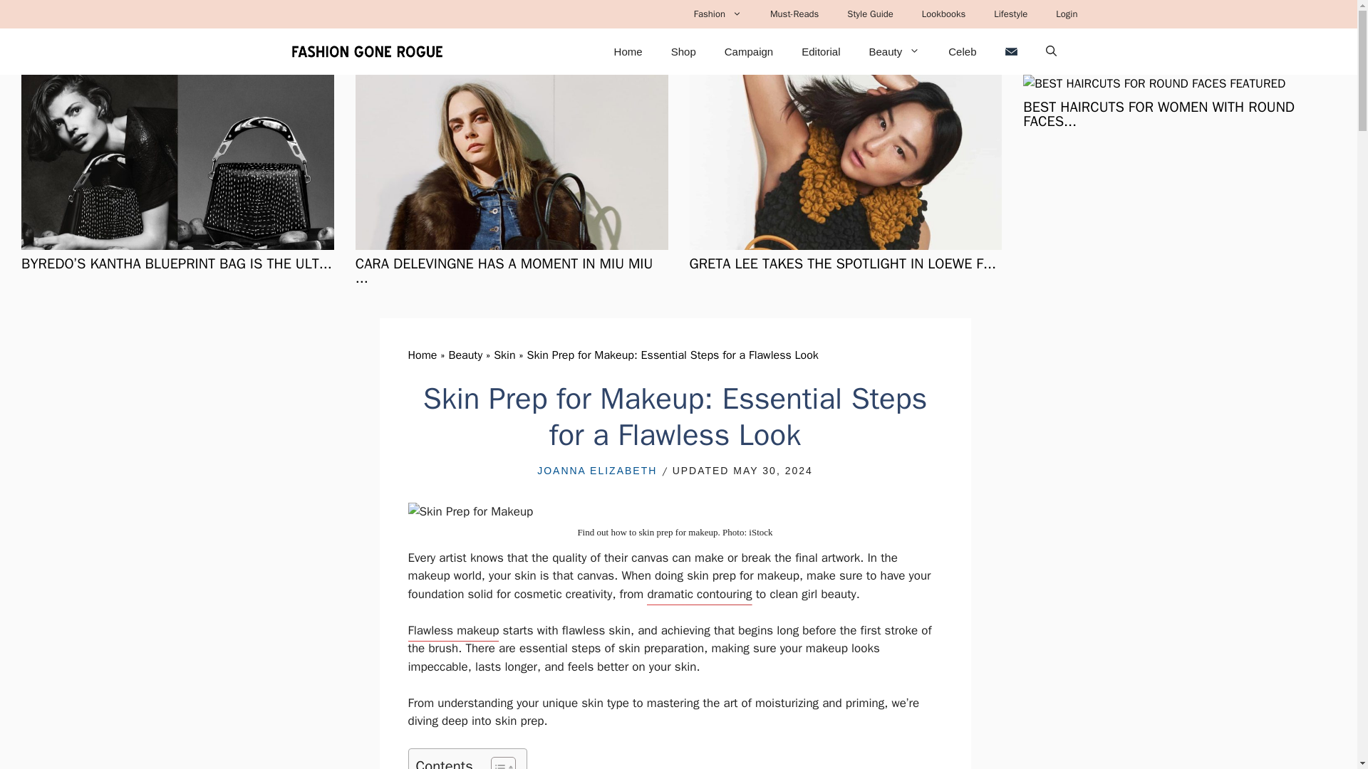  I want to click on Login, so click(1066, 14).